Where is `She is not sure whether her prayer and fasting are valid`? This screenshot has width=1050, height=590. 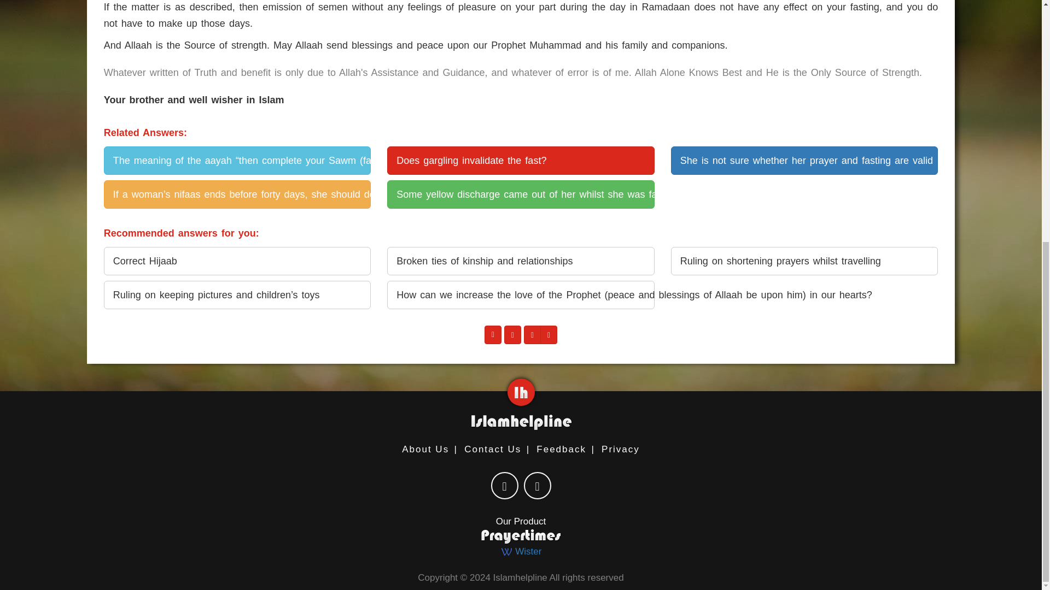
She is not sure whether her prayer and fasting are valid is located at coordinates (804, 160).